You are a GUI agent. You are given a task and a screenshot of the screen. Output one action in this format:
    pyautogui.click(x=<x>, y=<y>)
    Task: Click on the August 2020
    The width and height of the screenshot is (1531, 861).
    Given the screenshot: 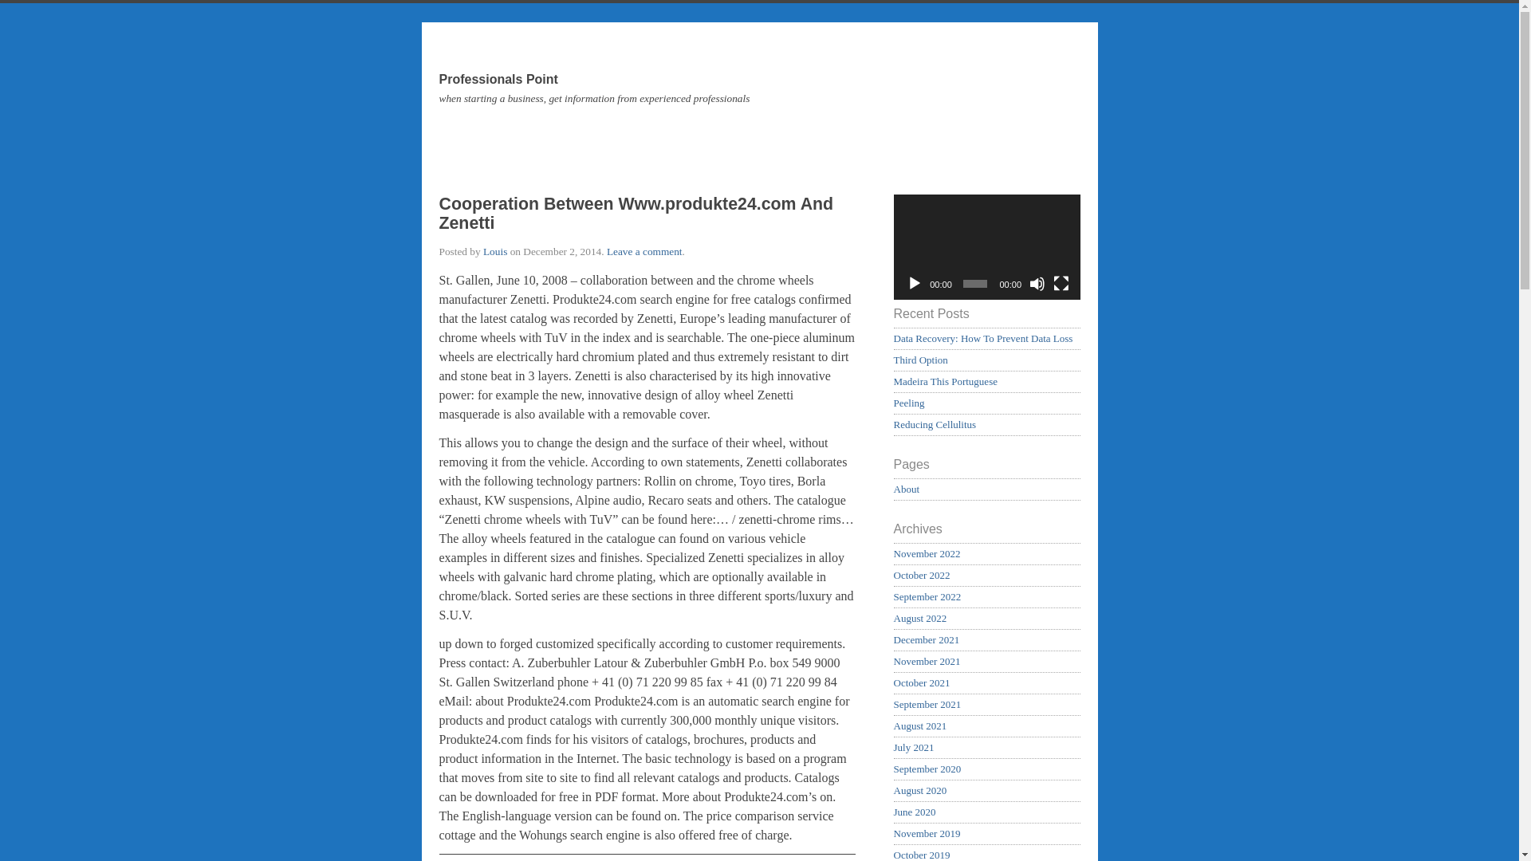 What is the action you would take?
    pyautogui.click(x=919, y=790)
    